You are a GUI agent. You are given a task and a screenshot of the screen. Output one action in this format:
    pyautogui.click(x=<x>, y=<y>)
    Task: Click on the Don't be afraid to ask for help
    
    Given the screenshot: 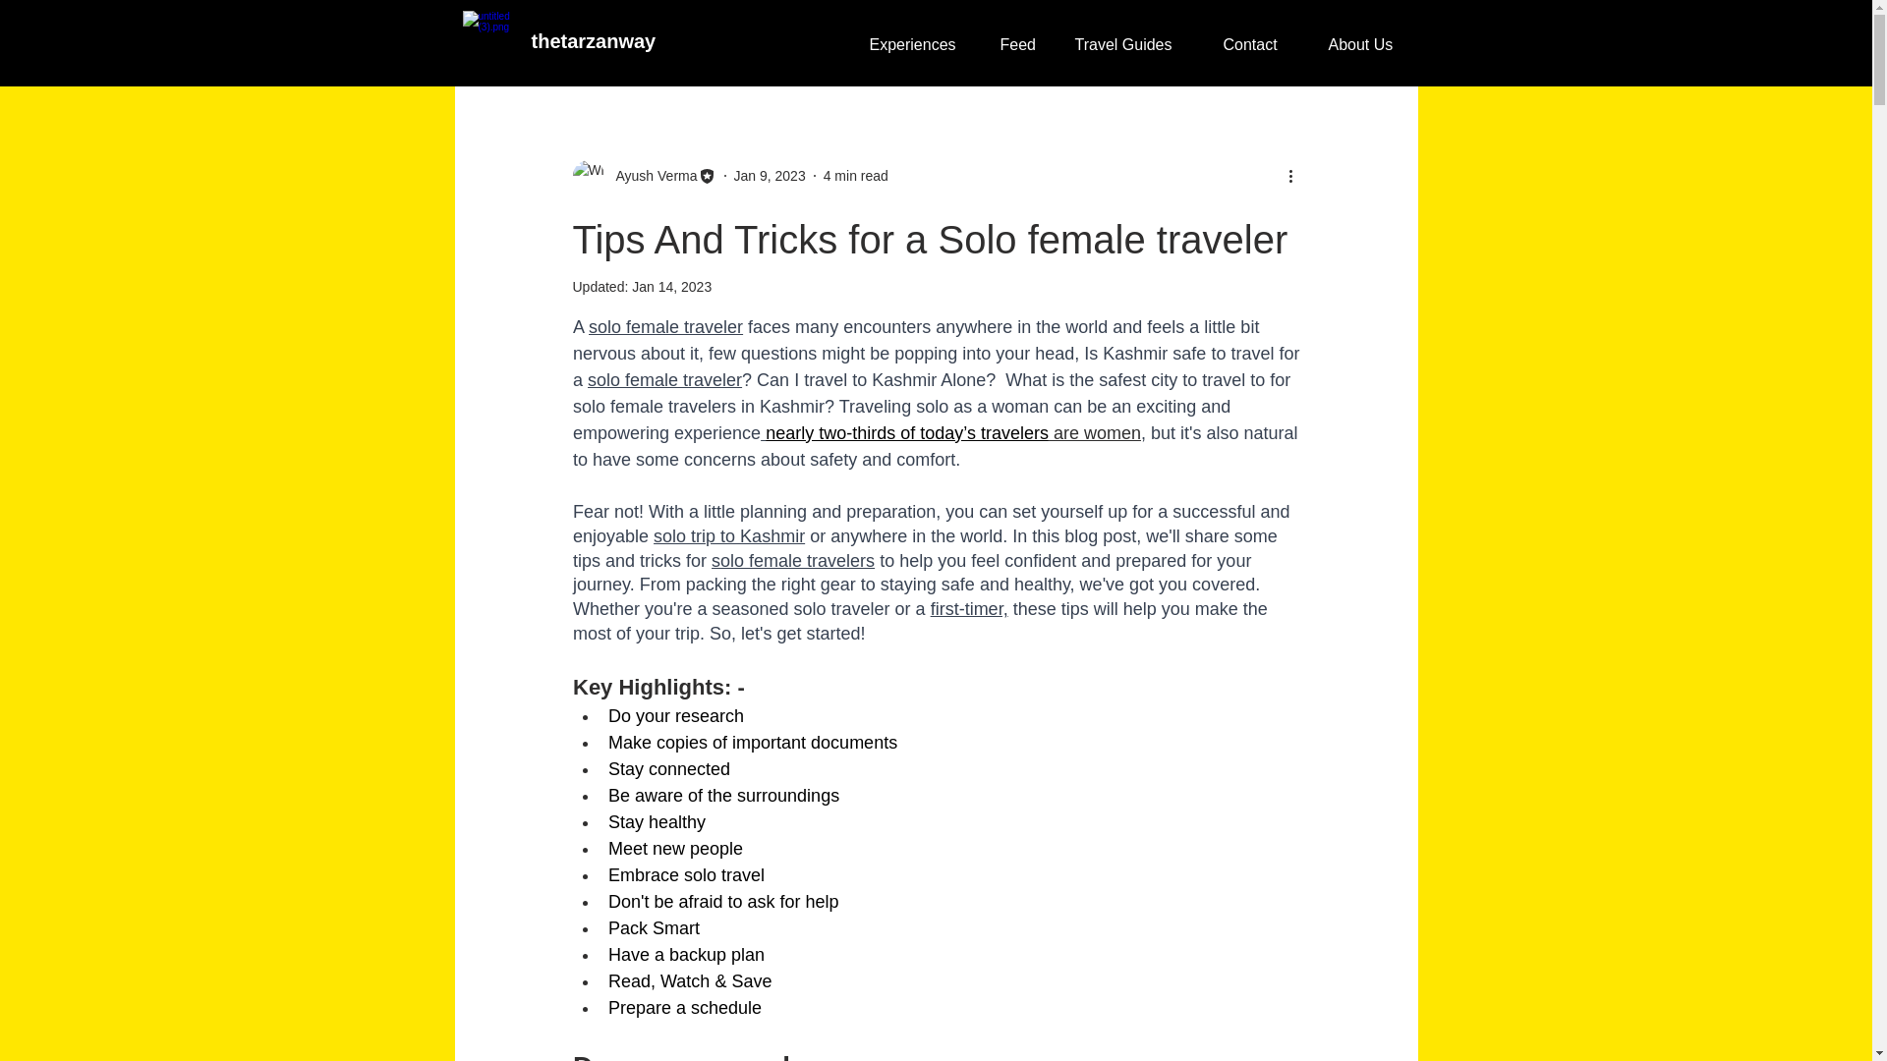 What is the action you would take?
    pyautogui.click(x=722, y=902)
    